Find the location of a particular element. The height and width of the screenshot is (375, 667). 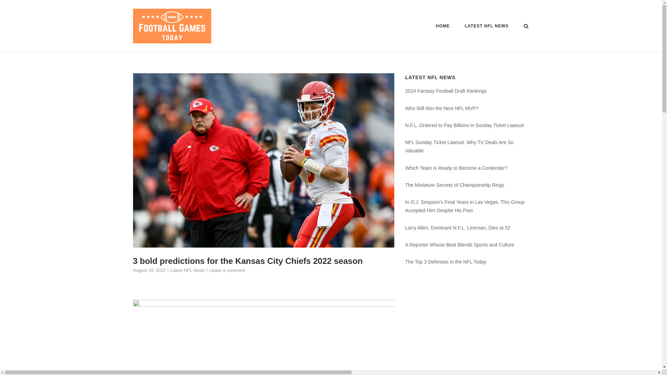

Larry Allen, Dominant N.F.L. Lineman, Dies at 52 is located at coordinates (457, 228).